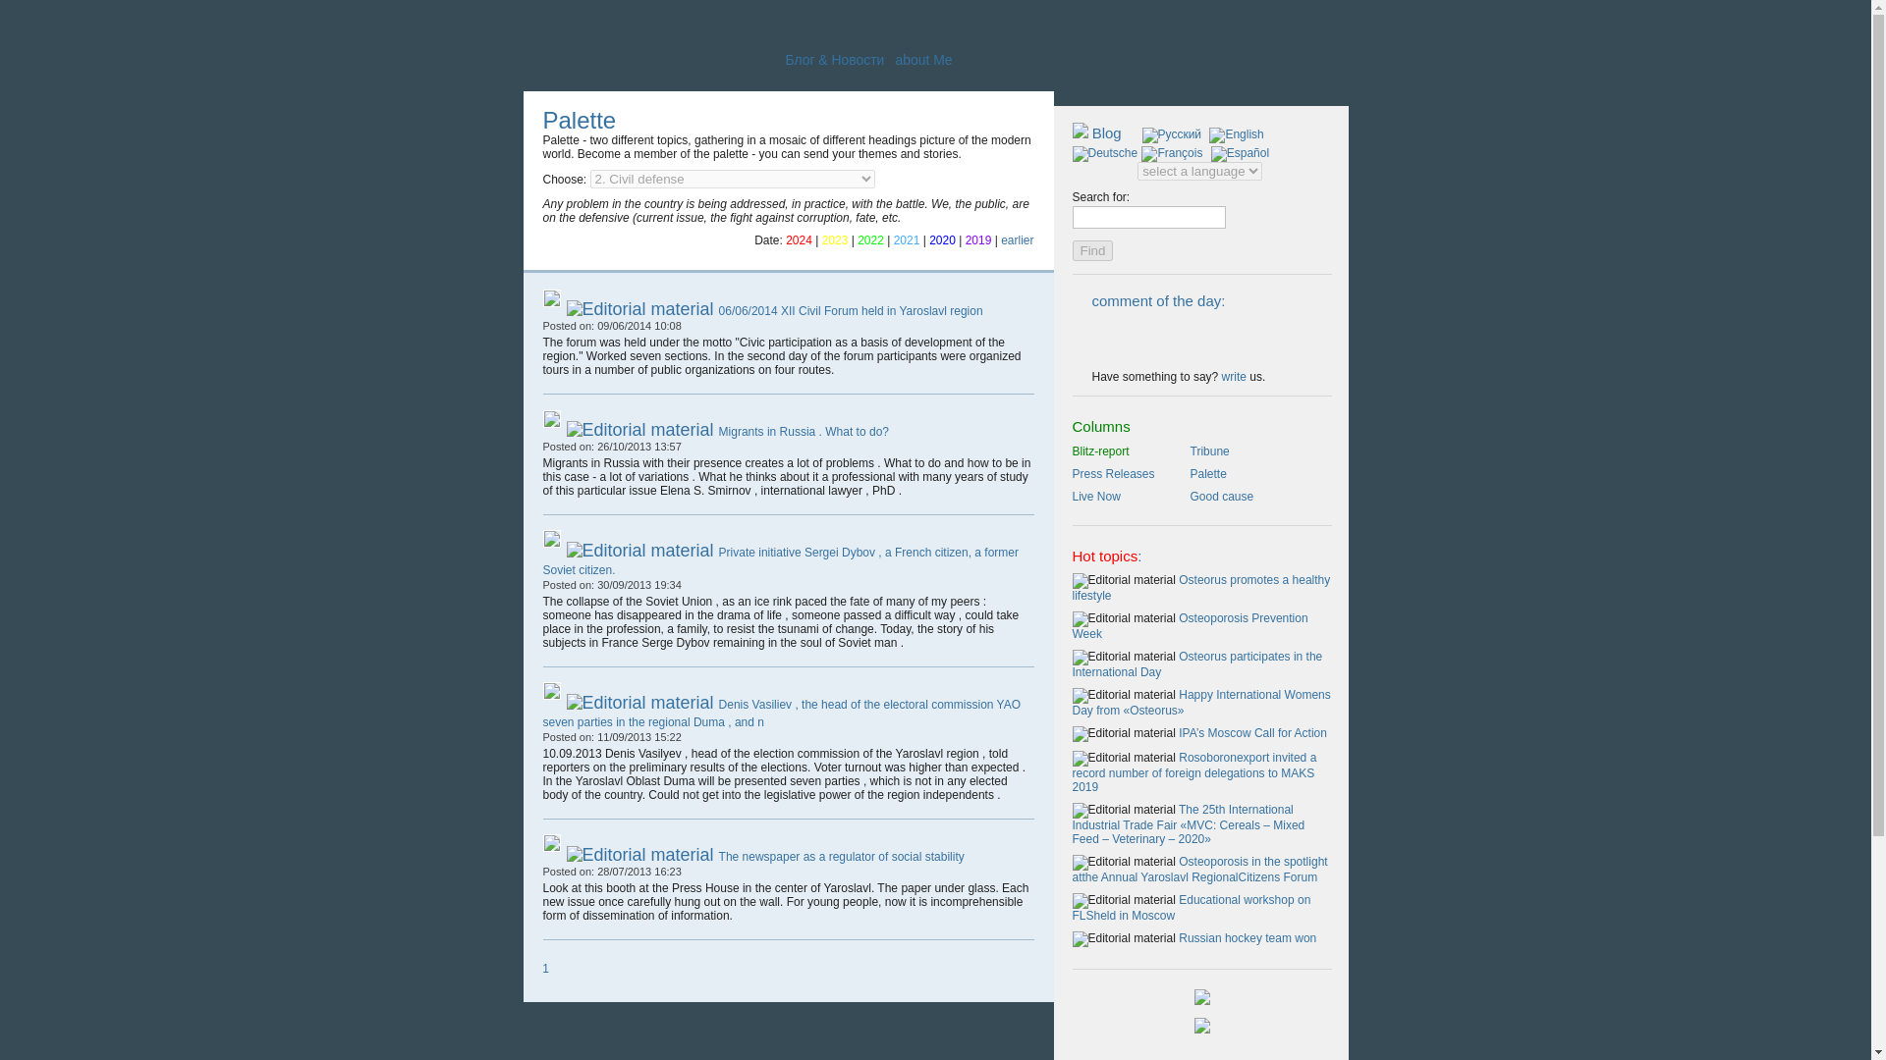  Describe the element at coordinates (800, 239) in the screenshot. I see `2024` at that location.